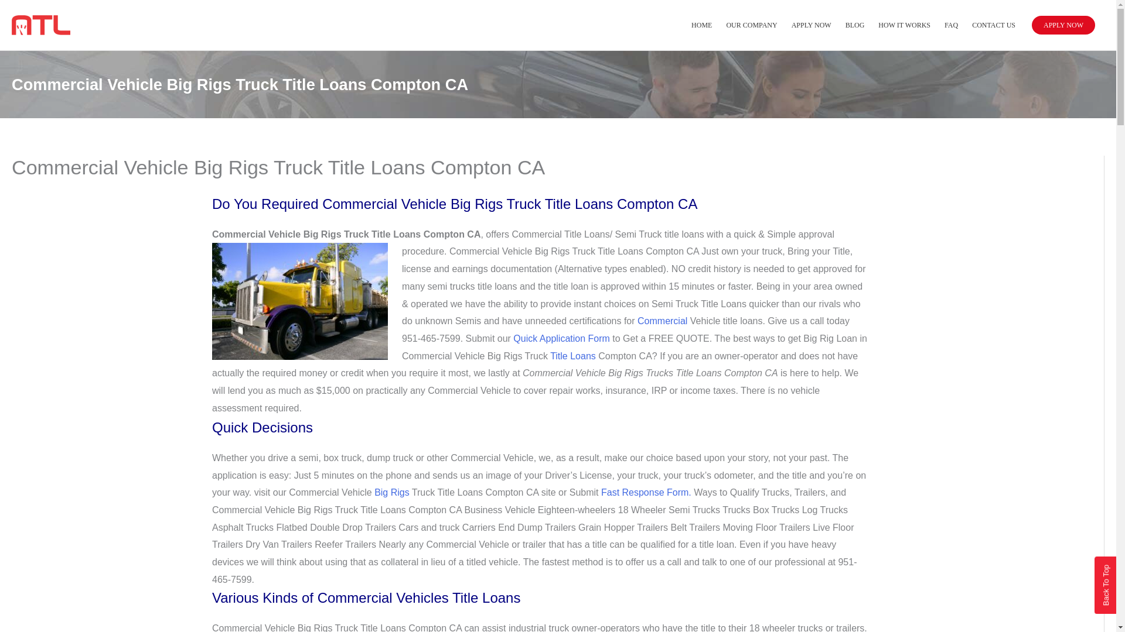 The image size is (1125, 632). What do you see at coordinates (662, 321) in the screenshot?
I see `Commercial` at bounding box center [662, 321].